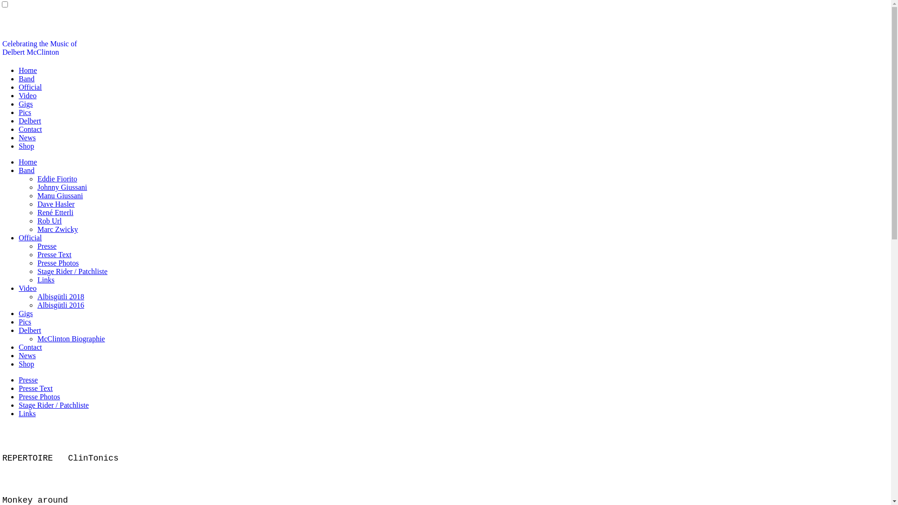  What do you see at coordinates (60, 195) in the screenshot?
I see `Manu Giussani` at bounding box center [60, 195].